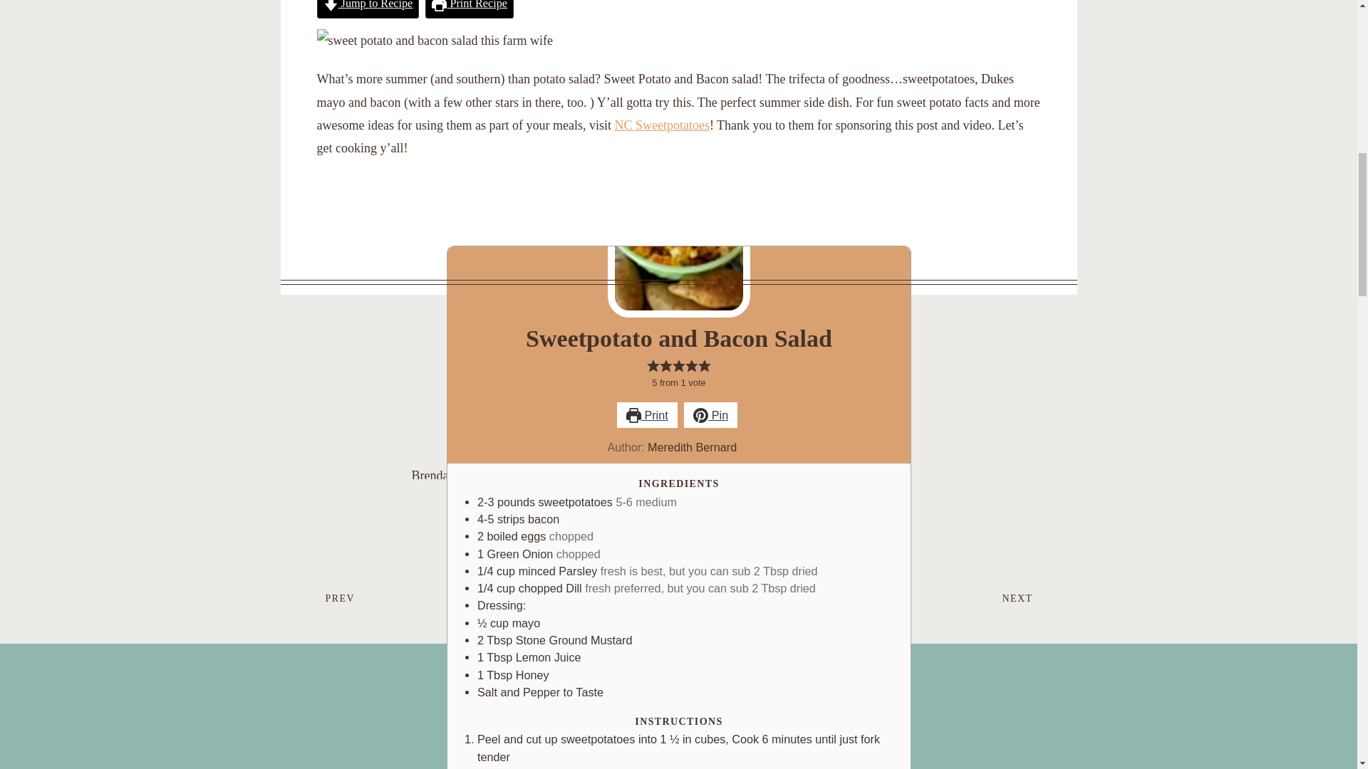  I want to click on June 30, 2020 at 3:57 pm, so click(710, 414).